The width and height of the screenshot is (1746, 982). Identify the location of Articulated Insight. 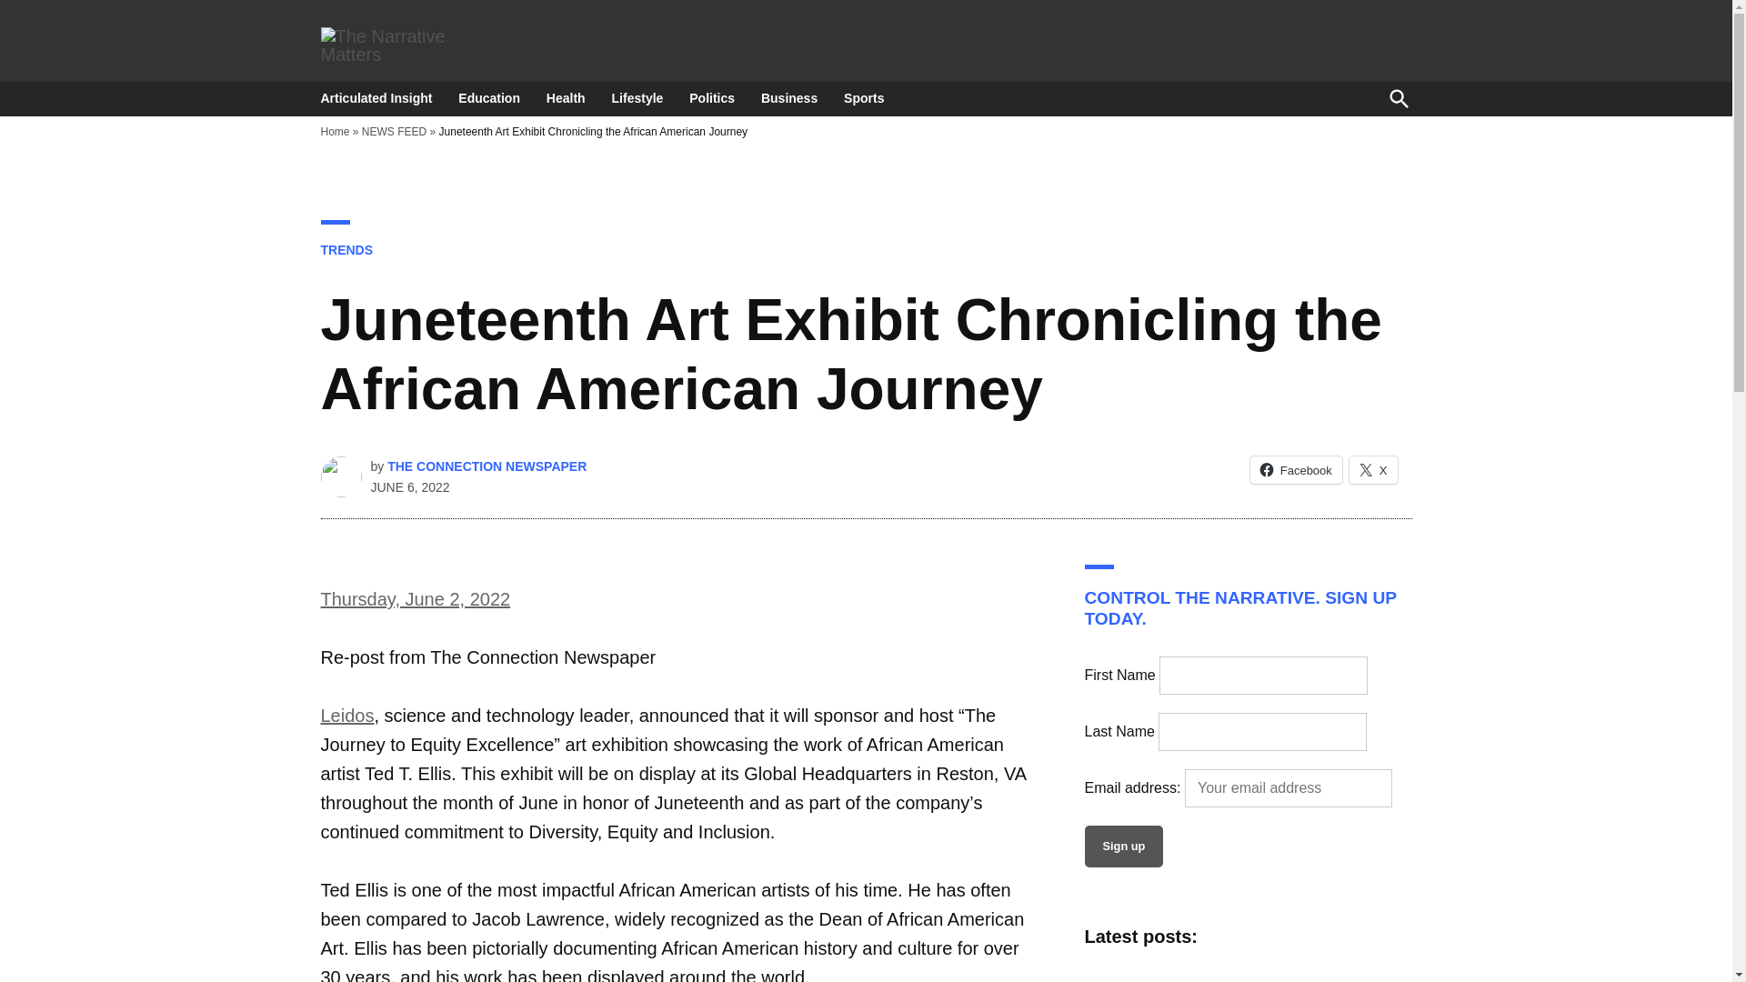
(380, 98).